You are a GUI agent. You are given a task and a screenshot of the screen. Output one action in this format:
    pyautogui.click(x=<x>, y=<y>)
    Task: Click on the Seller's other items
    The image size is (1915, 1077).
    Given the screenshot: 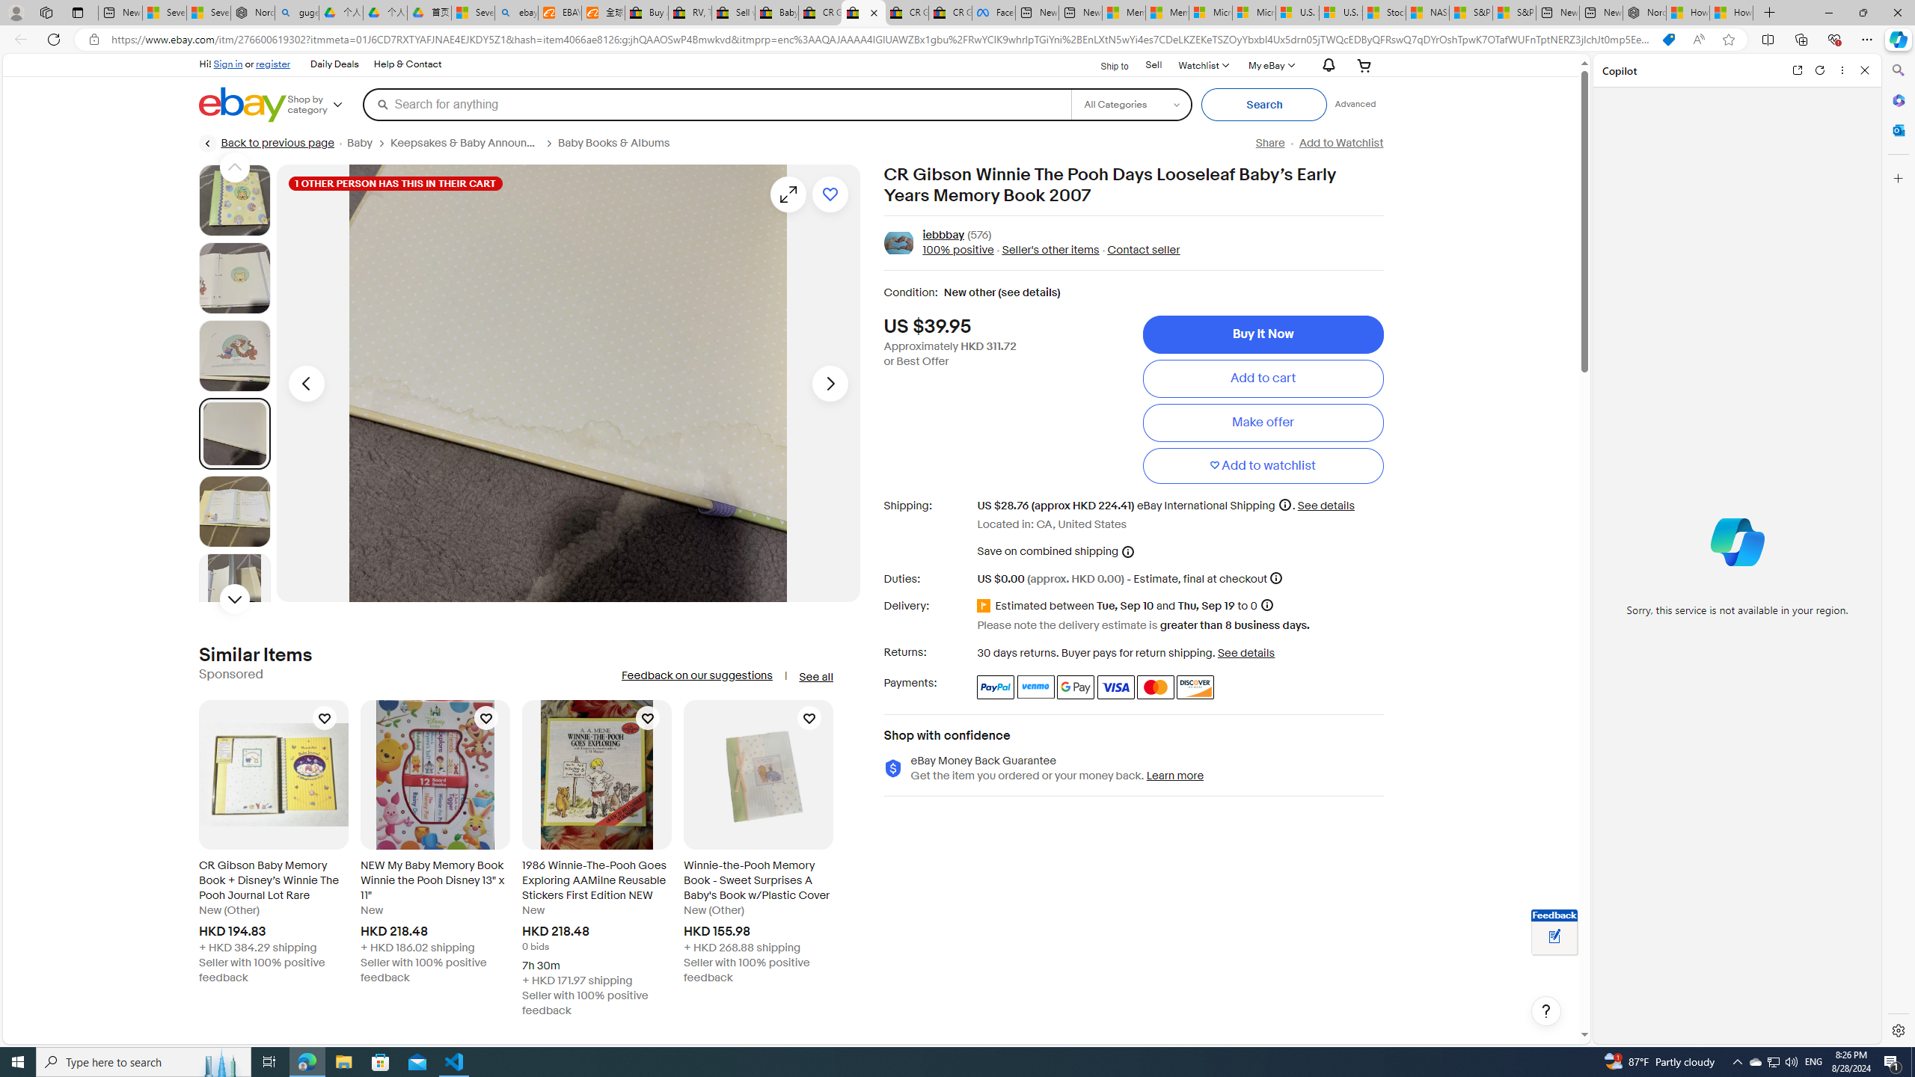 What is the action you would take?
    pyautogui.click(x=1050, y=251)
    